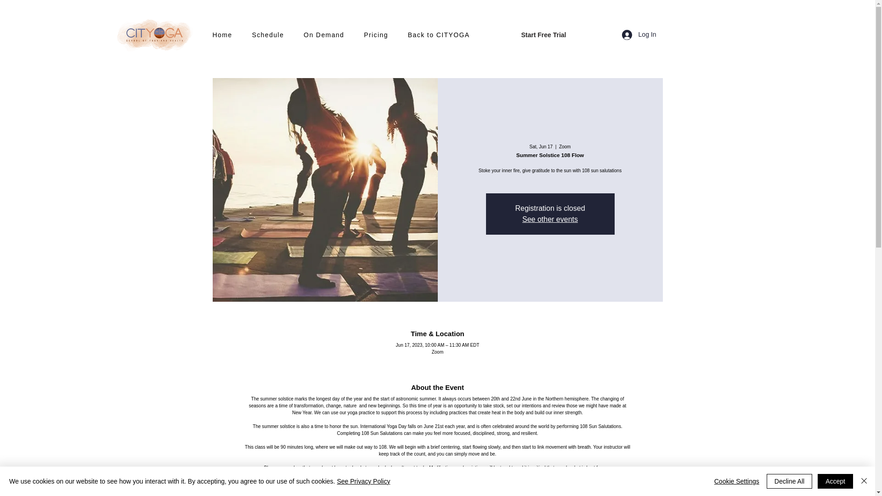 The height and width of the screenshot is (496, 882). I want to click on Start Free Trial, so click(543, 35).